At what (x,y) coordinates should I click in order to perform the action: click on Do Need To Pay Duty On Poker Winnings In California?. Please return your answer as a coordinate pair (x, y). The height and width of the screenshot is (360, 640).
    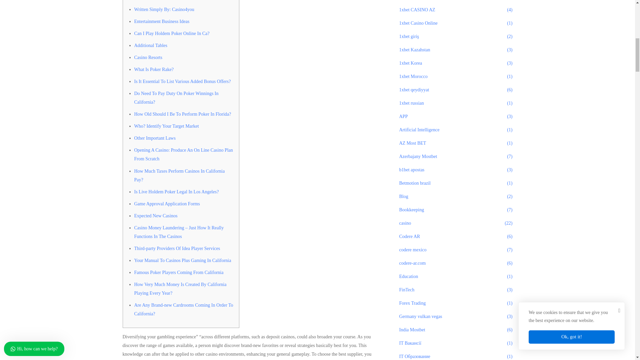
    Looking at the image, I should click on (176, 98).